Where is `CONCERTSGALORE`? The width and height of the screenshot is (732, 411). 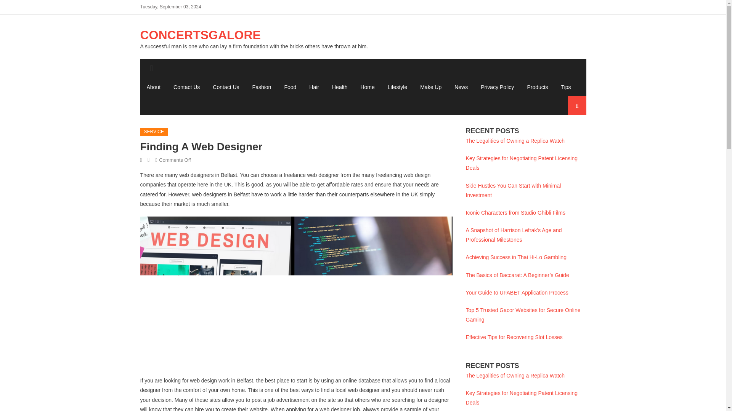
CONCERTSGALORE is located at coordinates (201, 35).